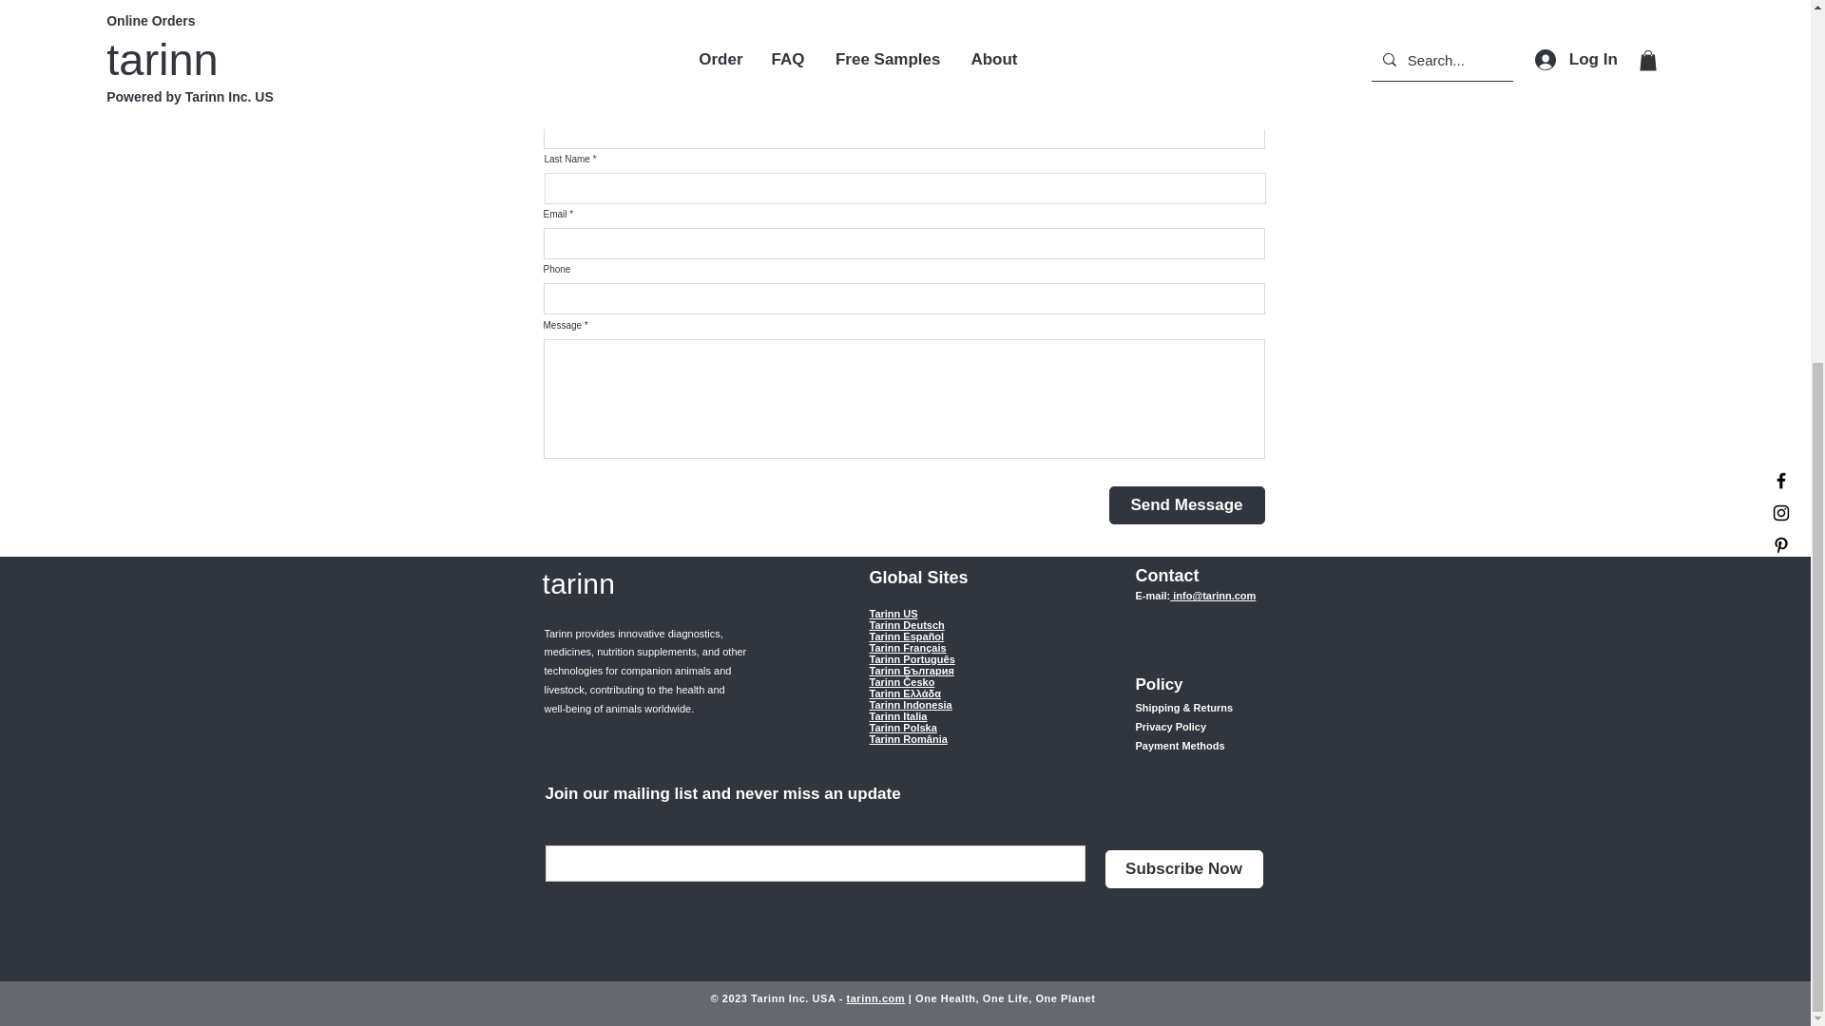 This screenshot has width=1825, height=1026. What do you see at coordinates (901, 727) in the screenshot?
I see `Tarinn Polska` at bounding box center [901, 727].